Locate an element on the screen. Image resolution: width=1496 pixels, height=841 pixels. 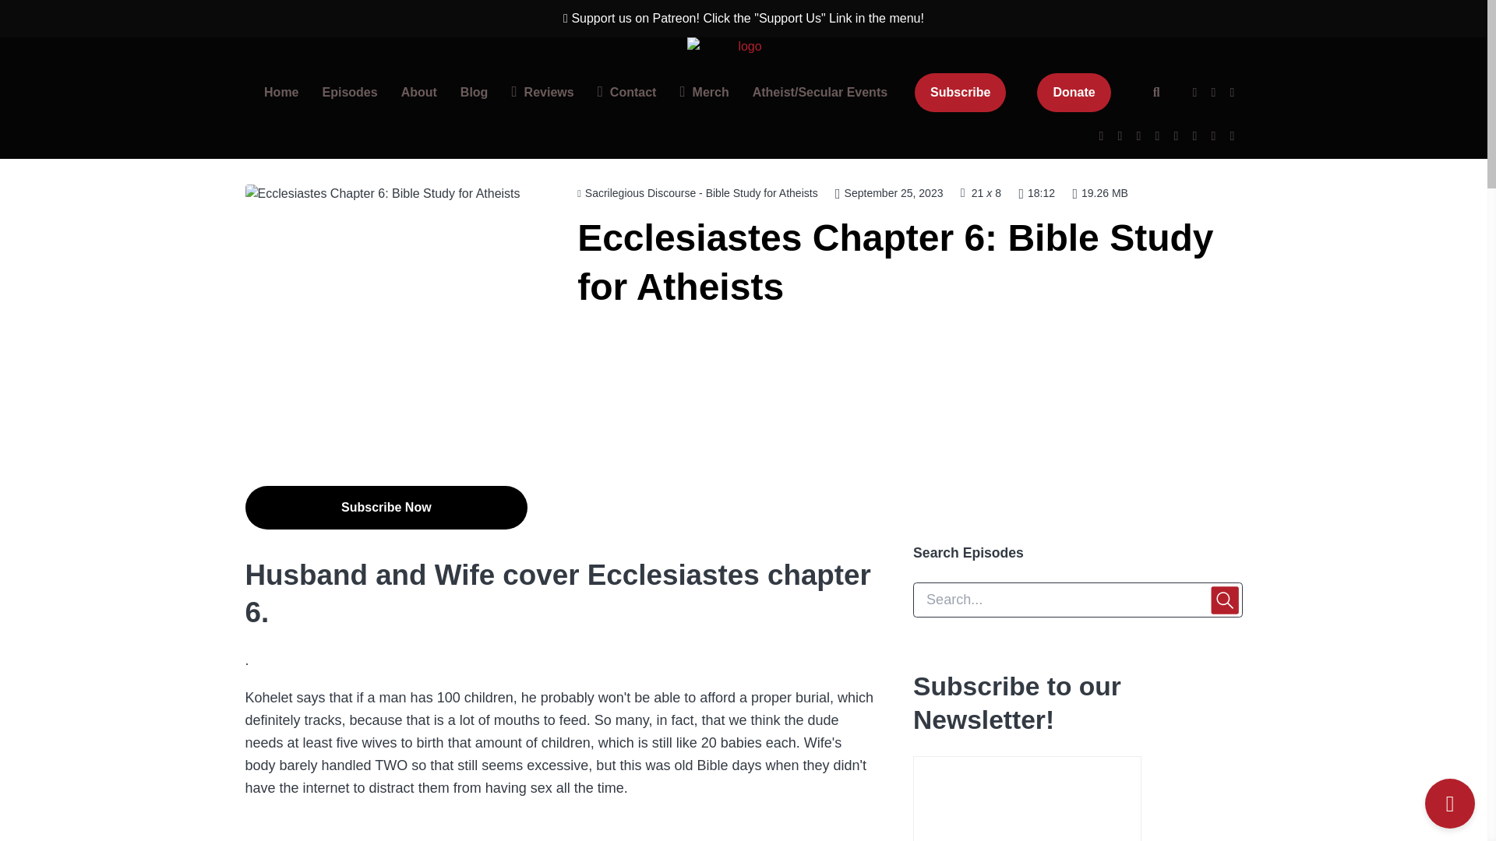
Sacrilegious Discourse - Bible Study for Atheists is located at coordinates (697, 193).